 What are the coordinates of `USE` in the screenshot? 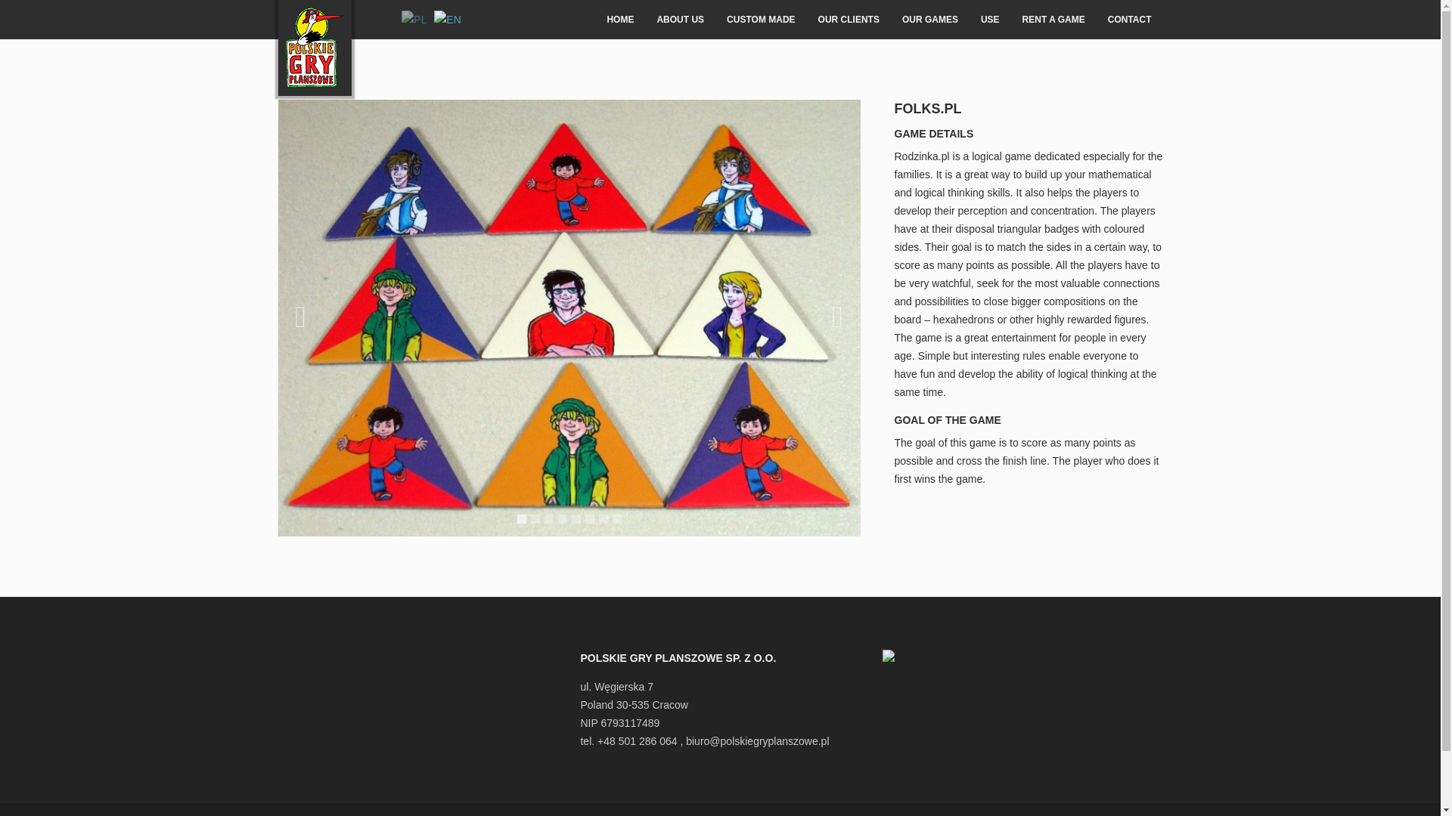 It's located at (990, 20).